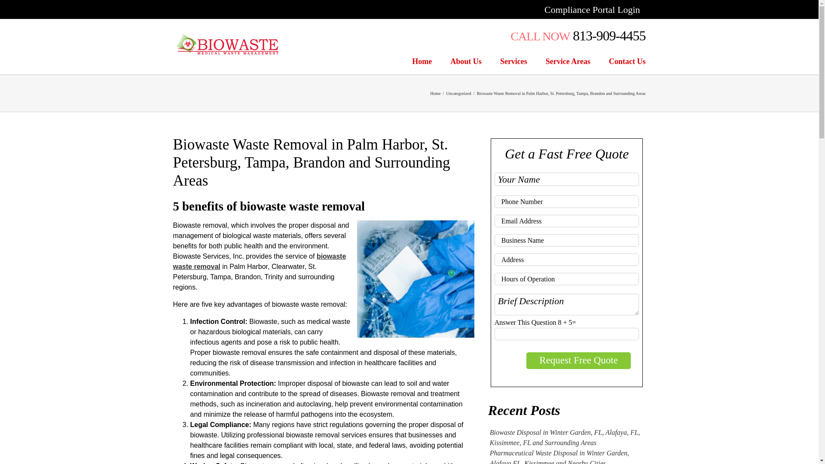  Describe the element at coordinates (578, 360) in the screenshot. I see `Request Free Quote` at that location.